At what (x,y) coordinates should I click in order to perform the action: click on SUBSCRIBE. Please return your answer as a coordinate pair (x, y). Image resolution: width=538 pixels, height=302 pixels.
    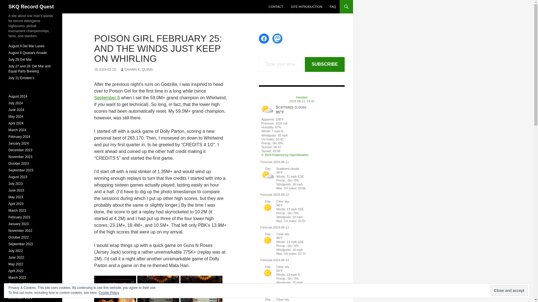
    Looking at the image, I should click on (325, 64).